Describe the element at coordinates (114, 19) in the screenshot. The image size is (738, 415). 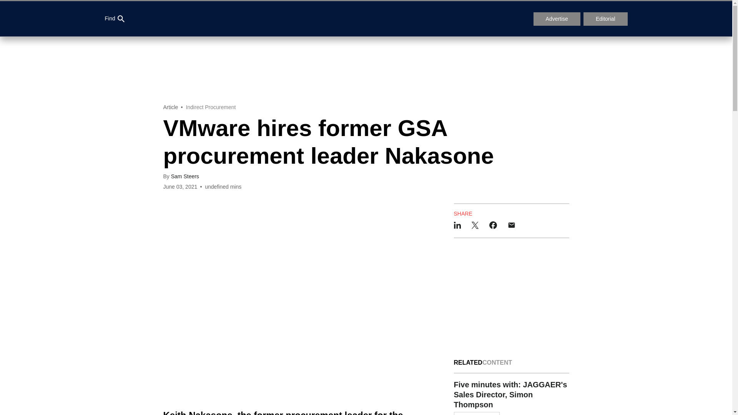
I see `Find` at that location.